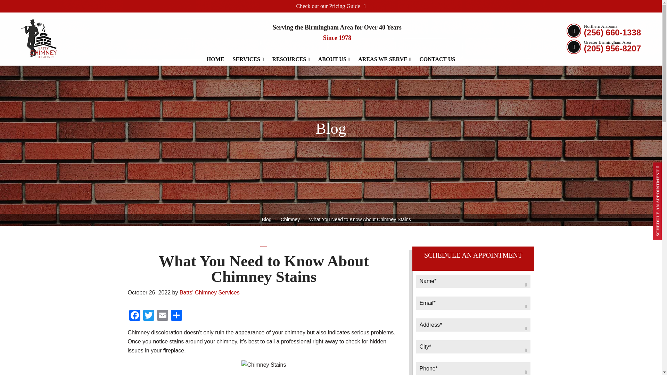 This screenshot has height=375, width=667. Describe the element at coordinates (39, 33) in the screenshot. I see `Batts' Chimney Services` at that location.